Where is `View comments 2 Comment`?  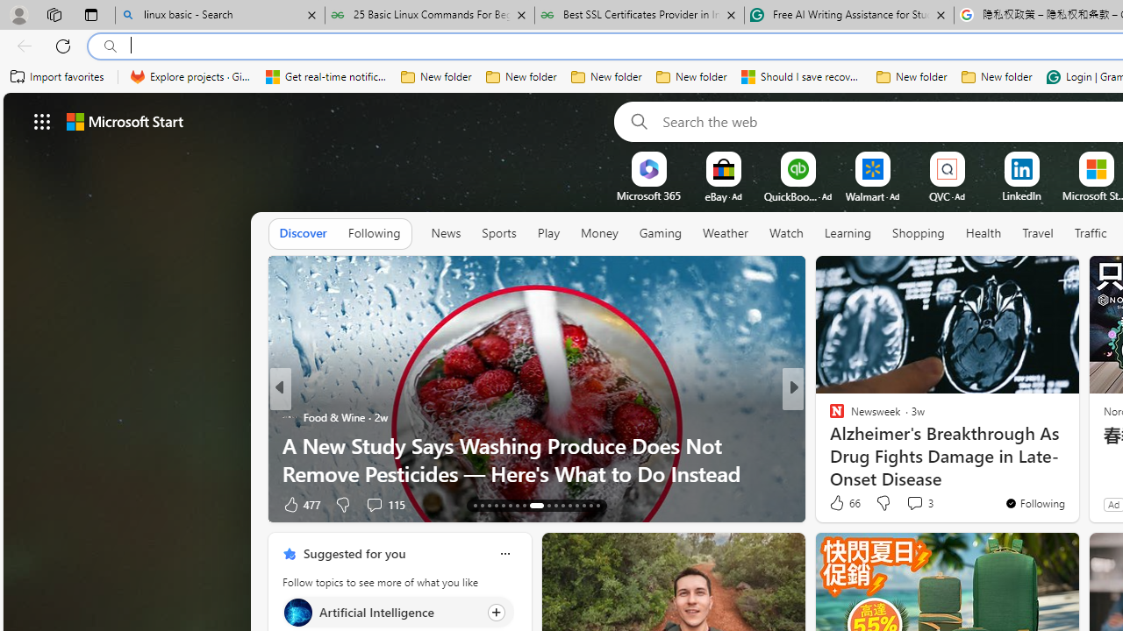
View comments 2 Comment is located at coordinates (914, 503).